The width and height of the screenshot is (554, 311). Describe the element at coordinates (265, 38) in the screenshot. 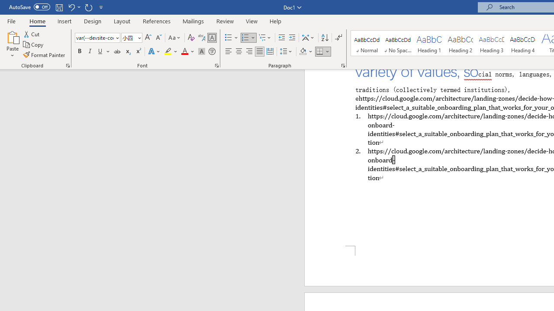

I see `Multilevel List` at that location.